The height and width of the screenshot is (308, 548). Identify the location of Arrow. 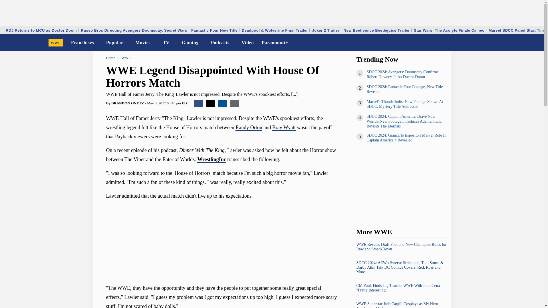
(233, 43).